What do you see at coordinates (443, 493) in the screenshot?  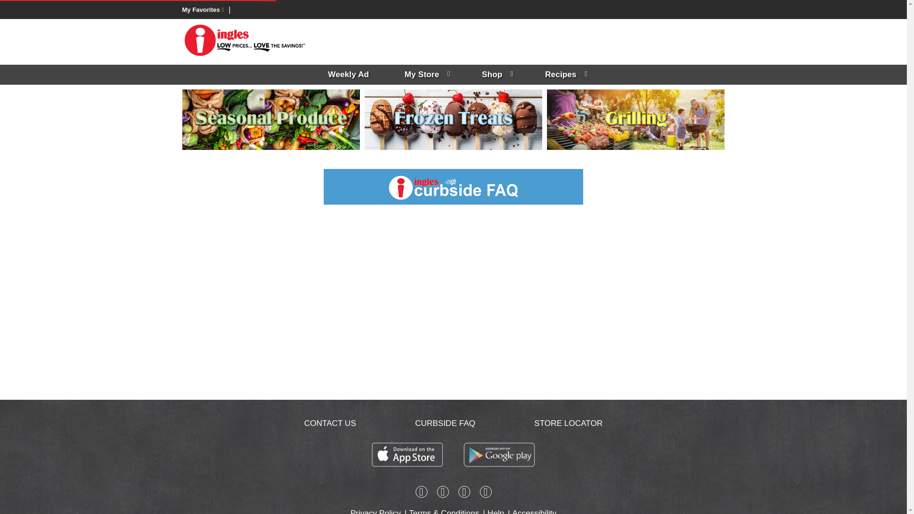 I see `instagram` at bounding box center [443, 493].